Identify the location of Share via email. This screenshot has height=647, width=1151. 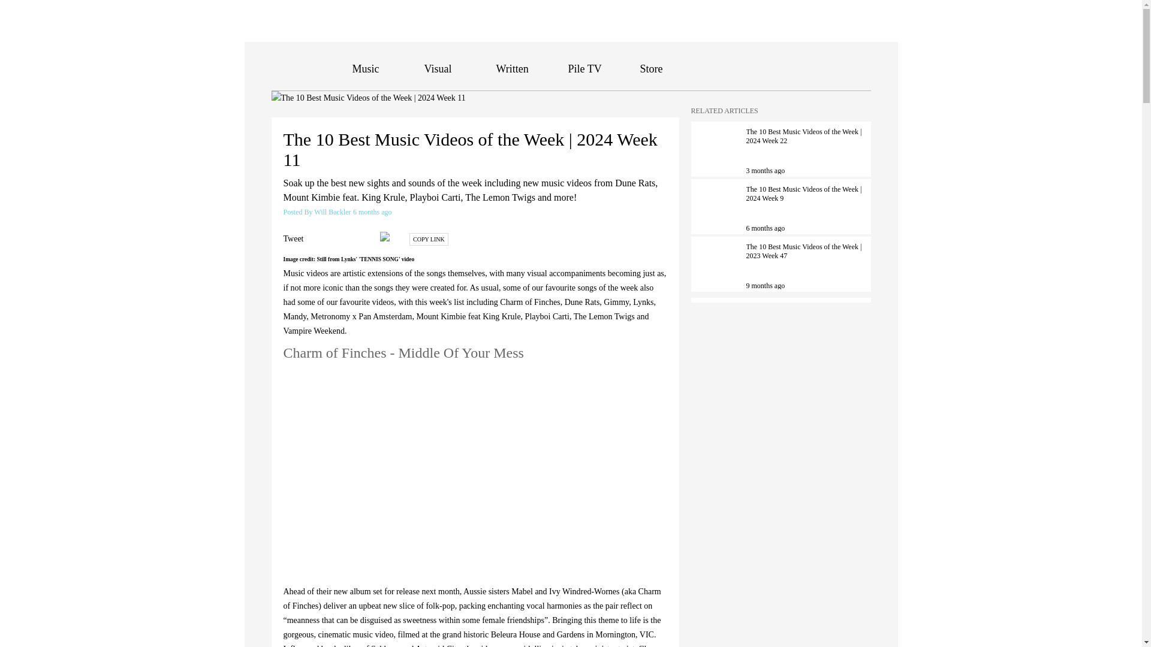
(387, 236).